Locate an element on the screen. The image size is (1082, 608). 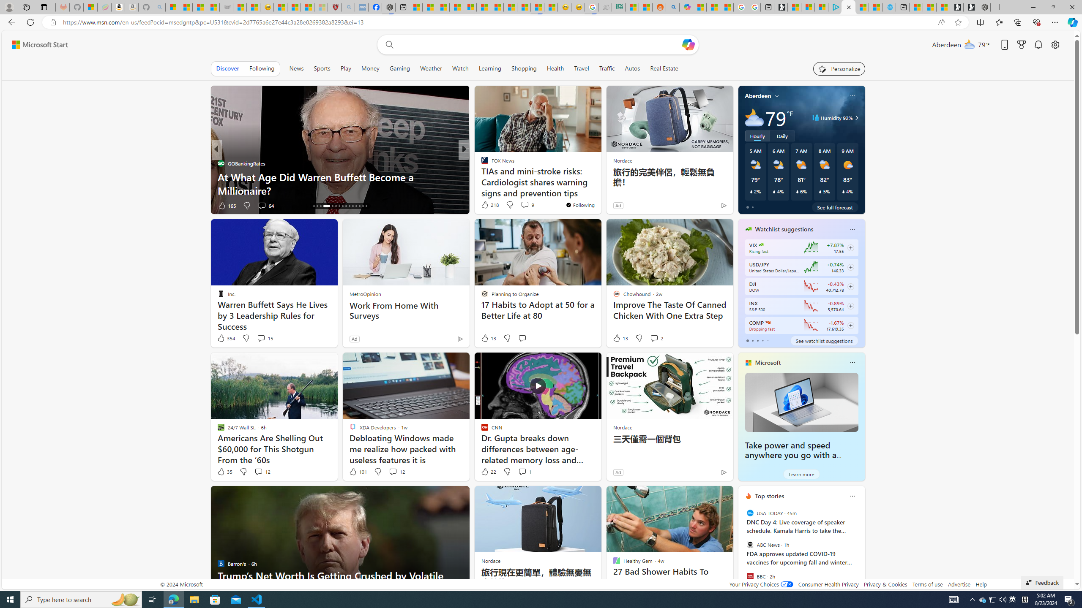
BBC is located at coordinates (750, 576).